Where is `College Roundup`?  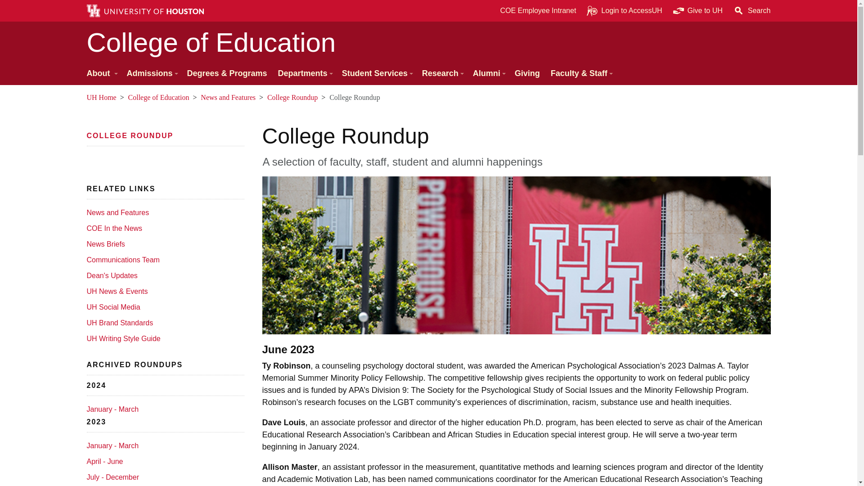
College Roundup is located at coordinates (130, 135).